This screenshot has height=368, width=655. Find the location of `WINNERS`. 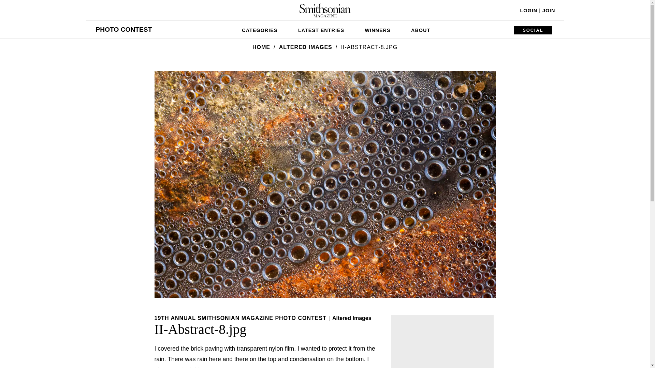

WINNERS is located at coordinates (378, 29).